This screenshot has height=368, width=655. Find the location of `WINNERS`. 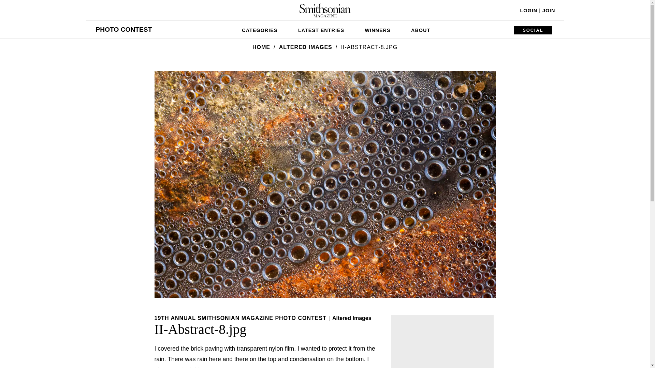

WINNERS is located at coordinates (378, 29).